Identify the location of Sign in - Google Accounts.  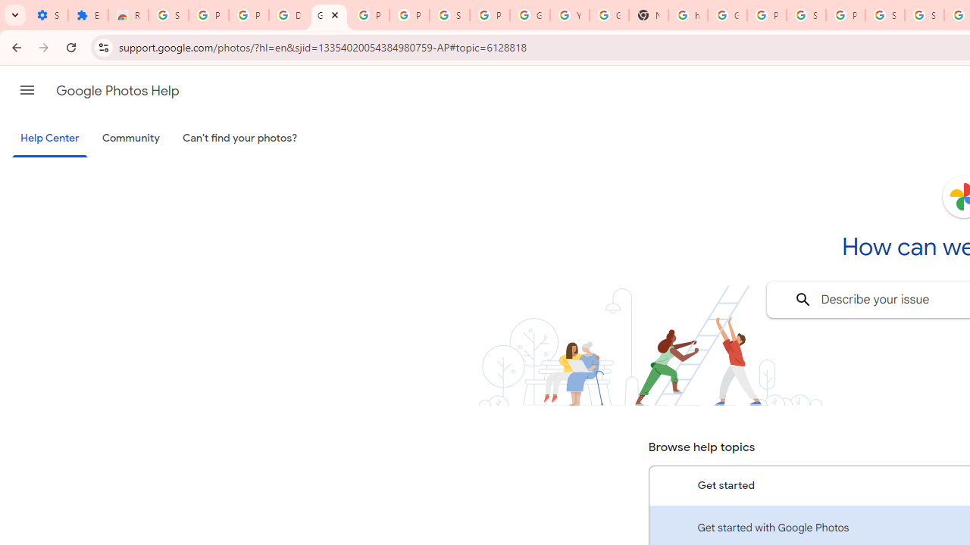
(925, 15).